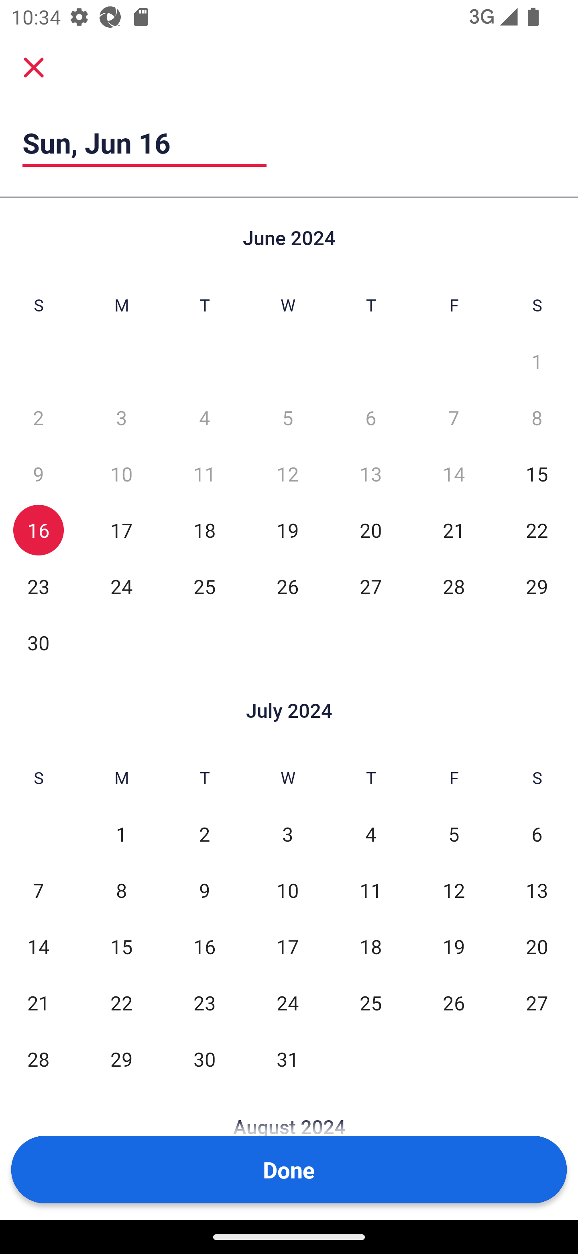  I want to click on 23 Sun, Jun 23, Not Selected, so click(38, 586).